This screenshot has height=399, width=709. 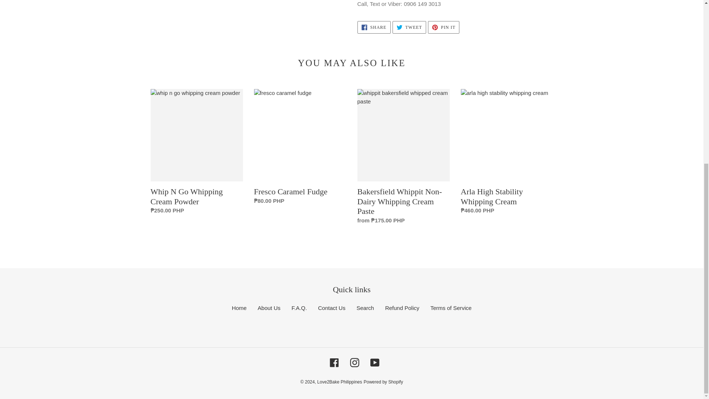 I want to click on Refund Policy, so click(x=402, y=308).